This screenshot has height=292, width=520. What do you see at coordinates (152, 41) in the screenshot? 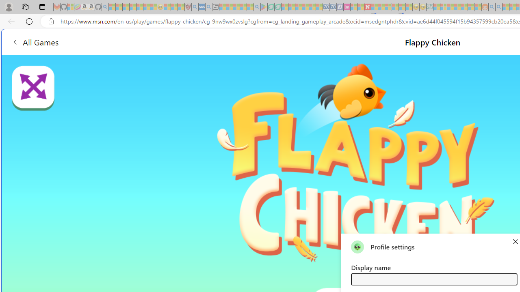
I see `All Games` at bounding box center [152, 41].